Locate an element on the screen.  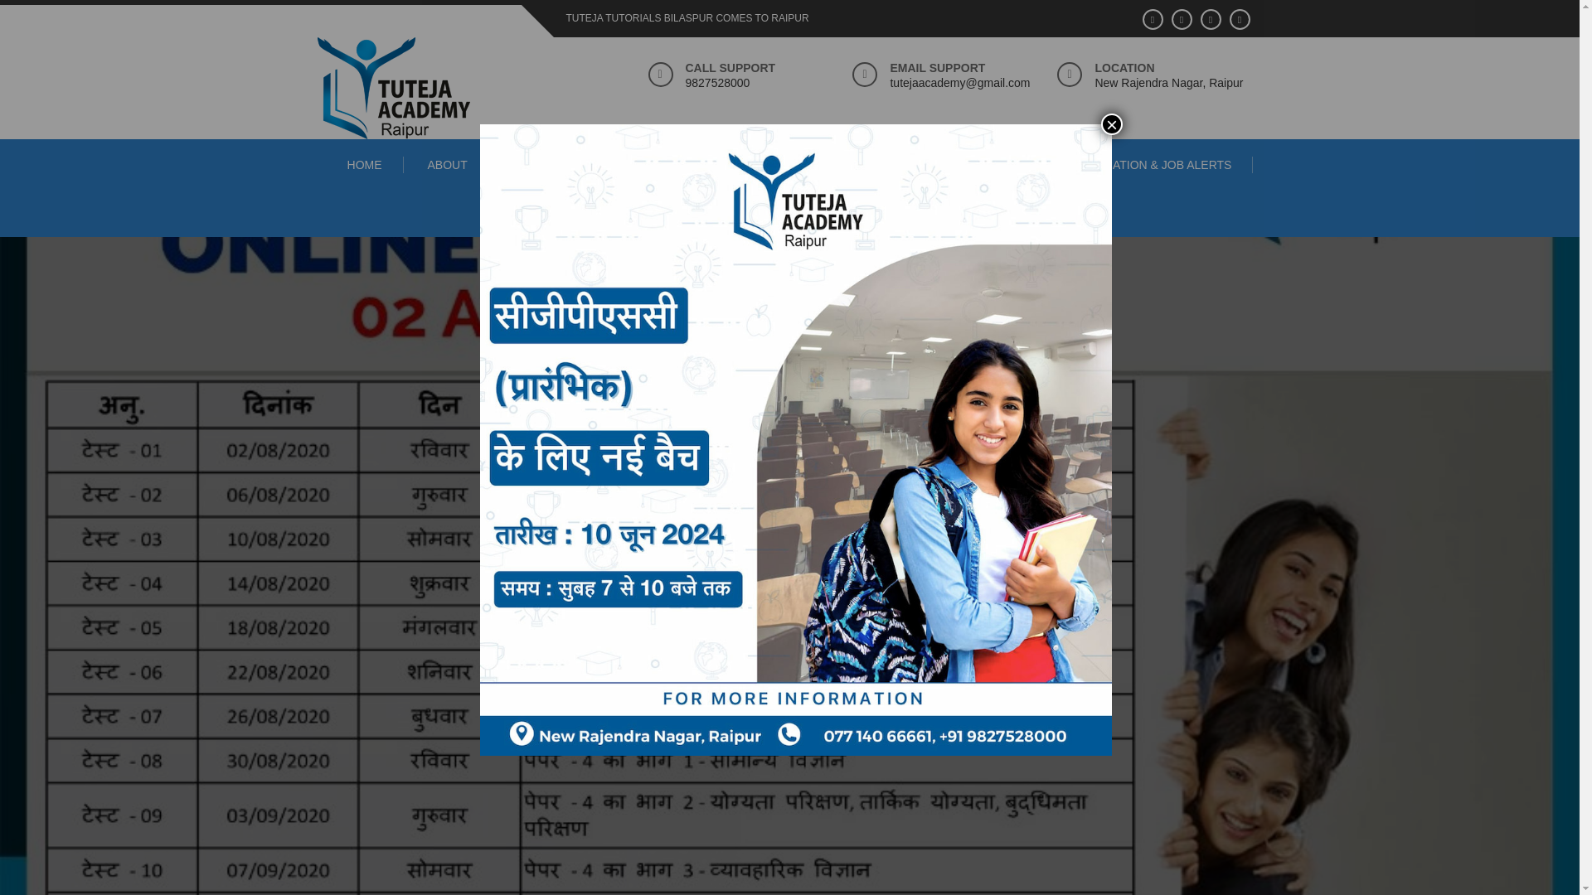
ABOUT is located at coordinates (447, 165).